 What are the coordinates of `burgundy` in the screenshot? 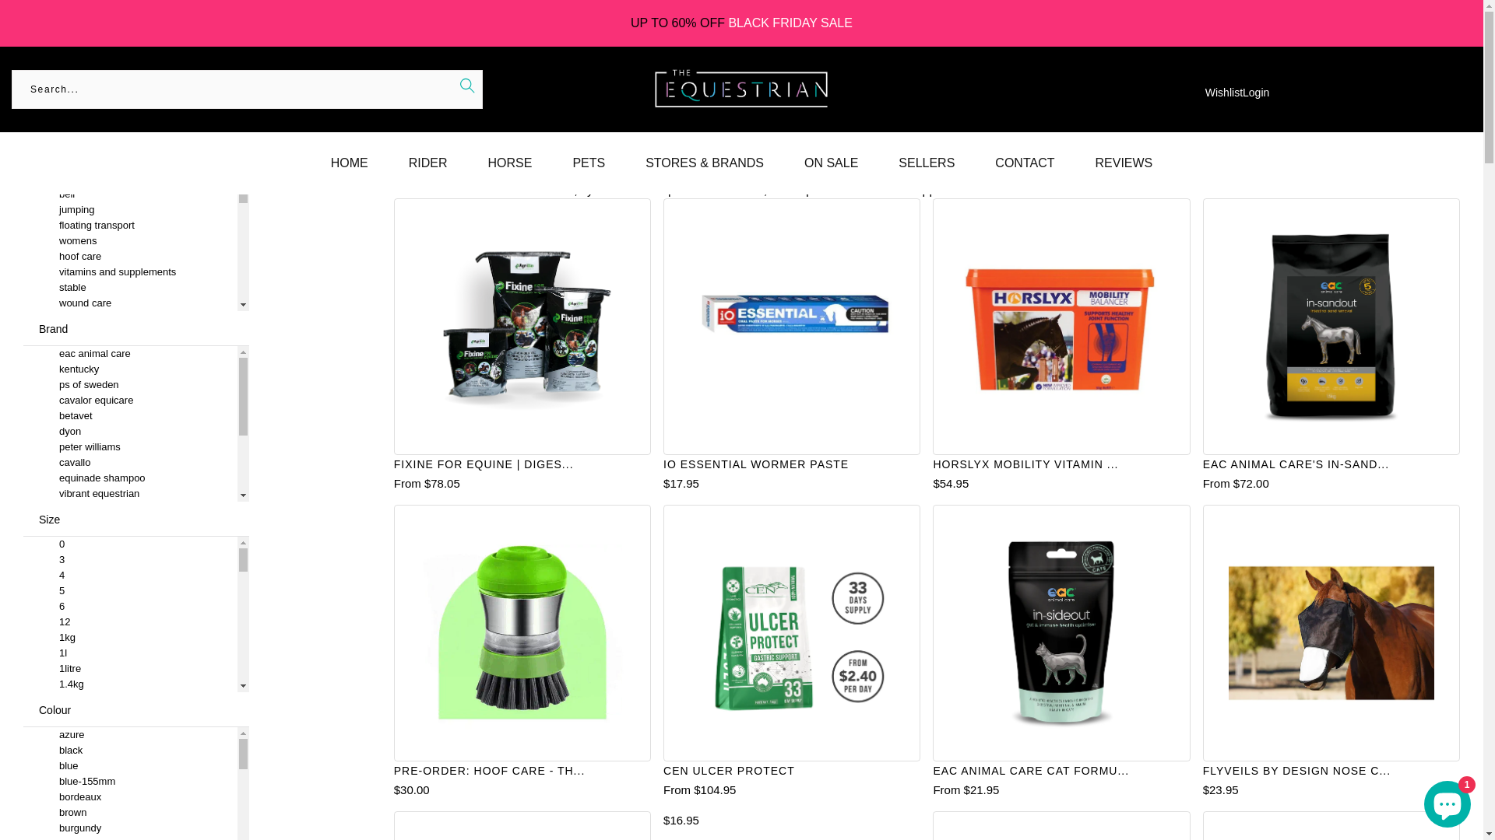 It's located at (131, 828).